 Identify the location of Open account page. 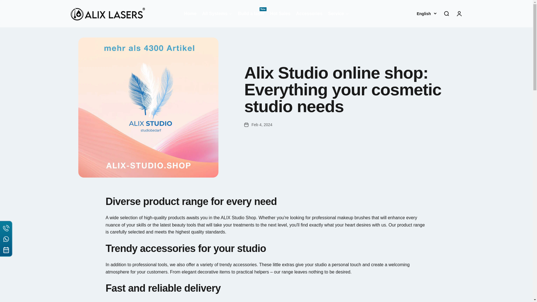
(280, 13).